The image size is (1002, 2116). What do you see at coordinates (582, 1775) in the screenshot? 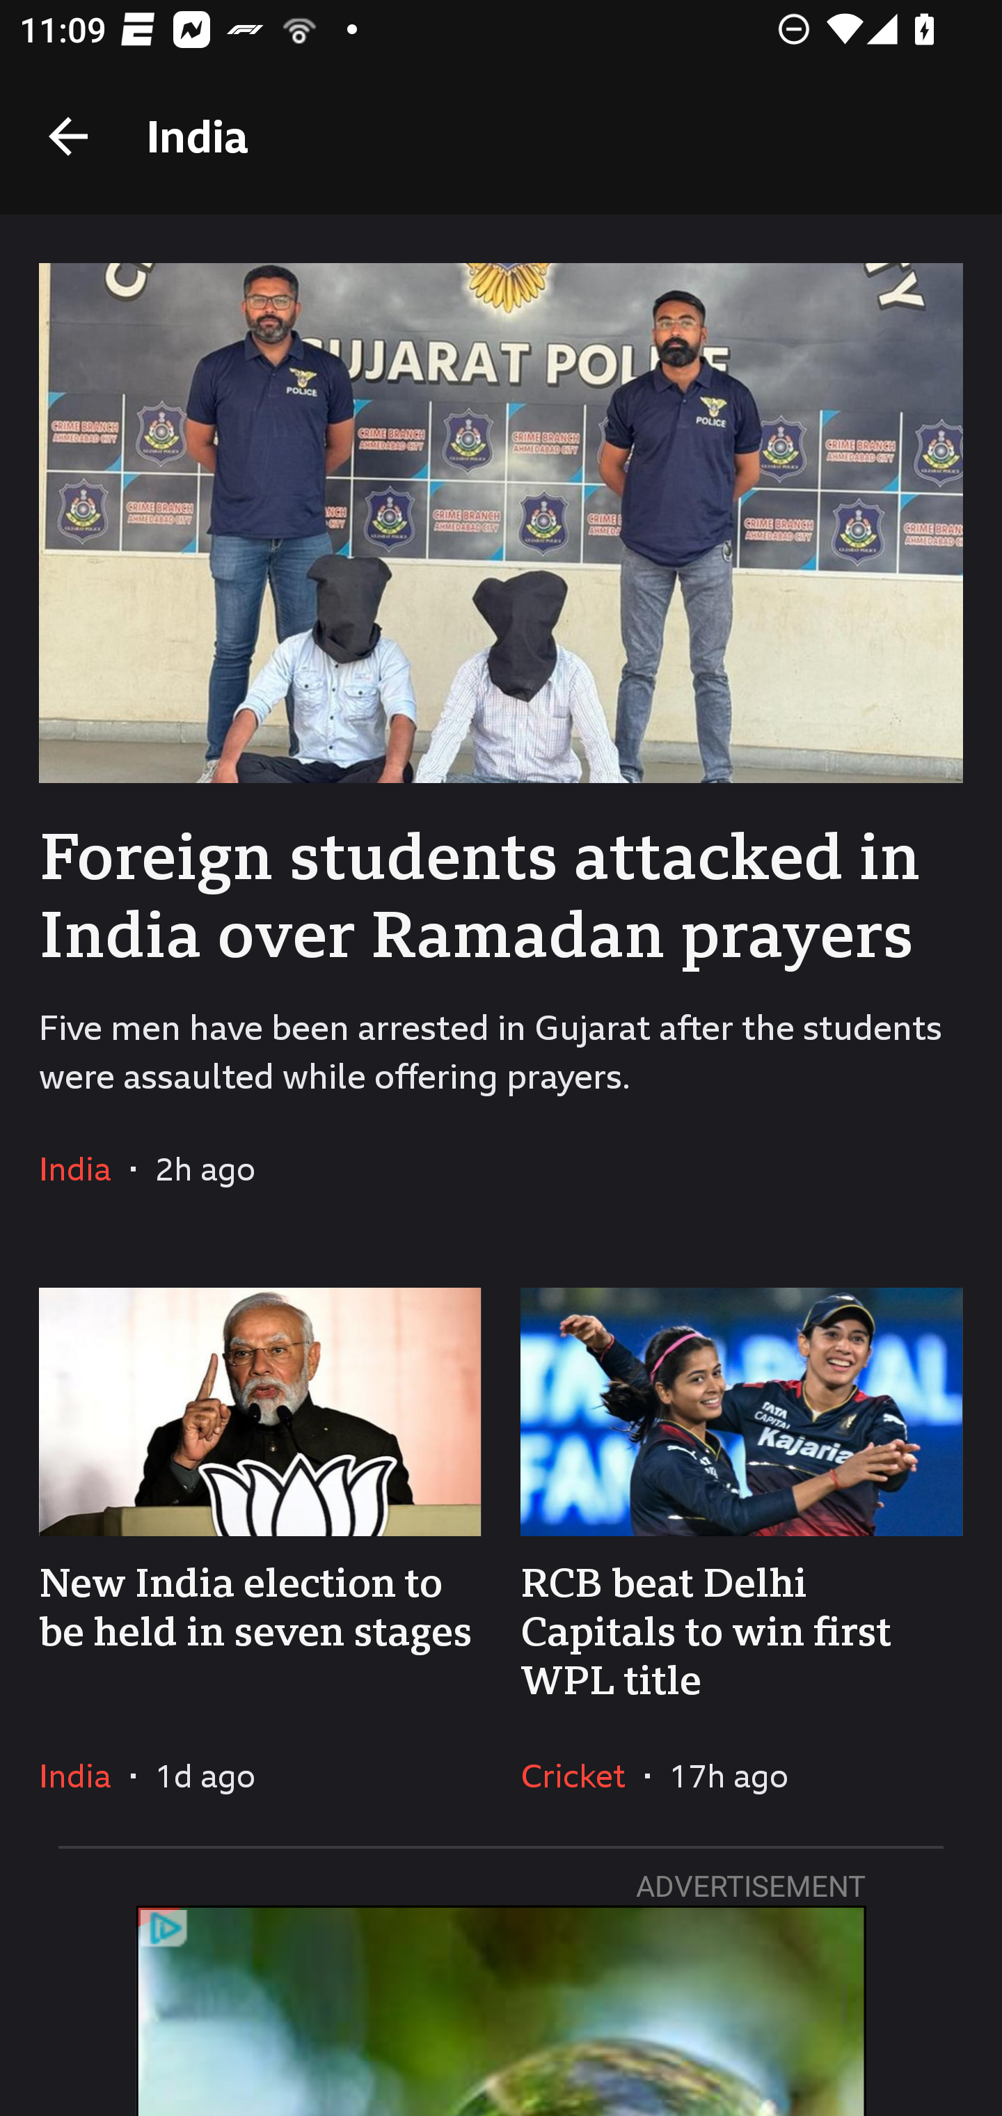
I see `Cricket In the section Cricket` at bounding box center [582, 1775].